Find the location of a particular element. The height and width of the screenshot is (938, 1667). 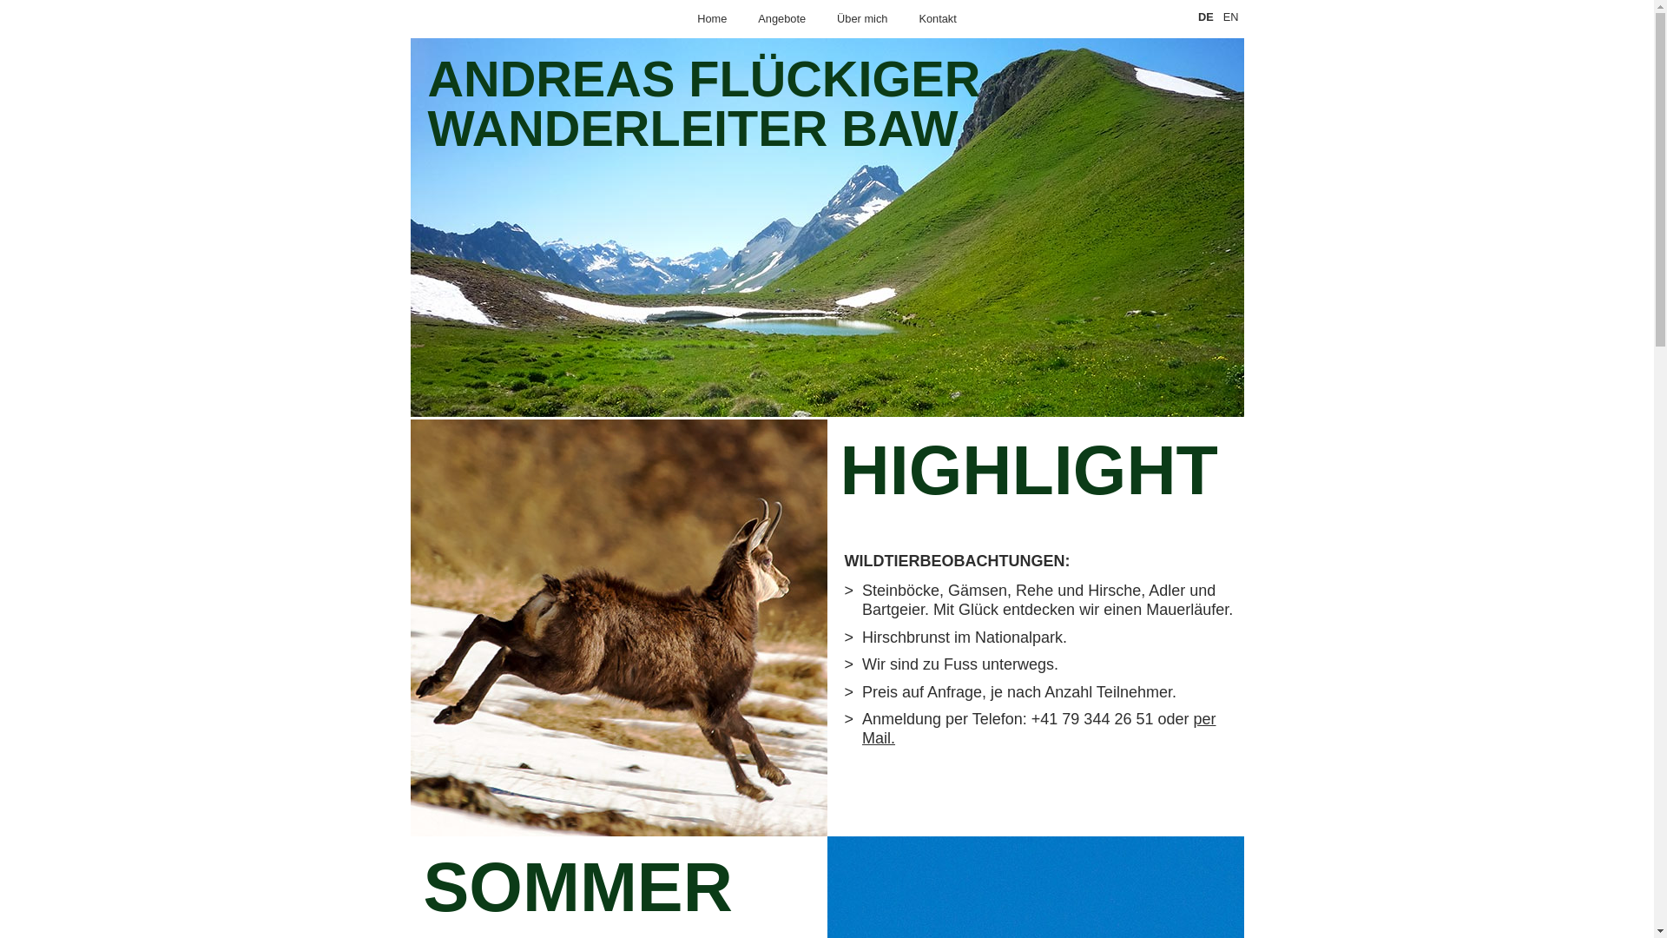

  is located at coordinates (424, 43).